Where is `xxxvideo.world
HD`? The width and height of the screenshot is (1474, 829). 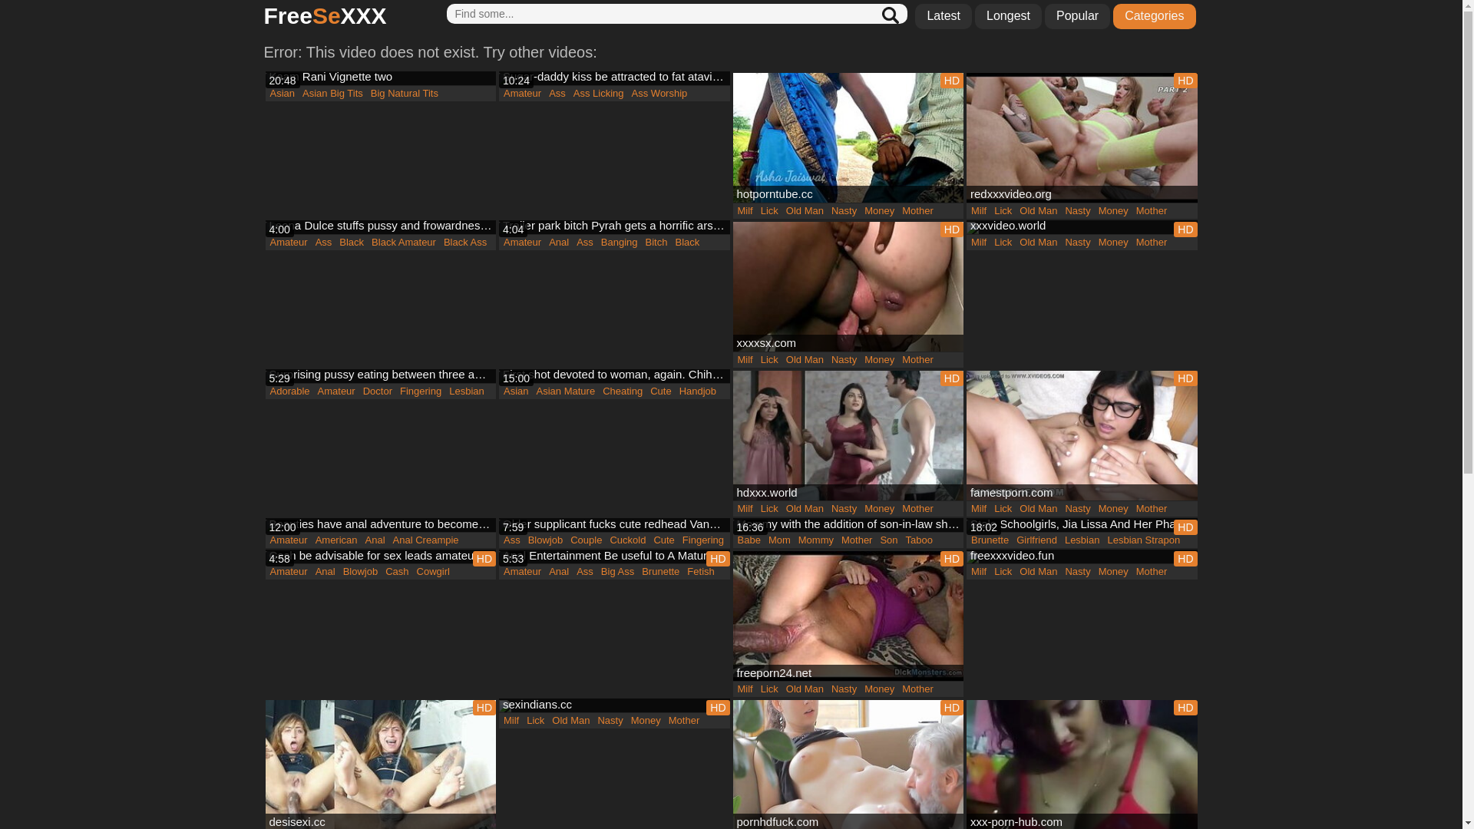
xxxvideo.world
HD is located at coordinates (1082, 228).